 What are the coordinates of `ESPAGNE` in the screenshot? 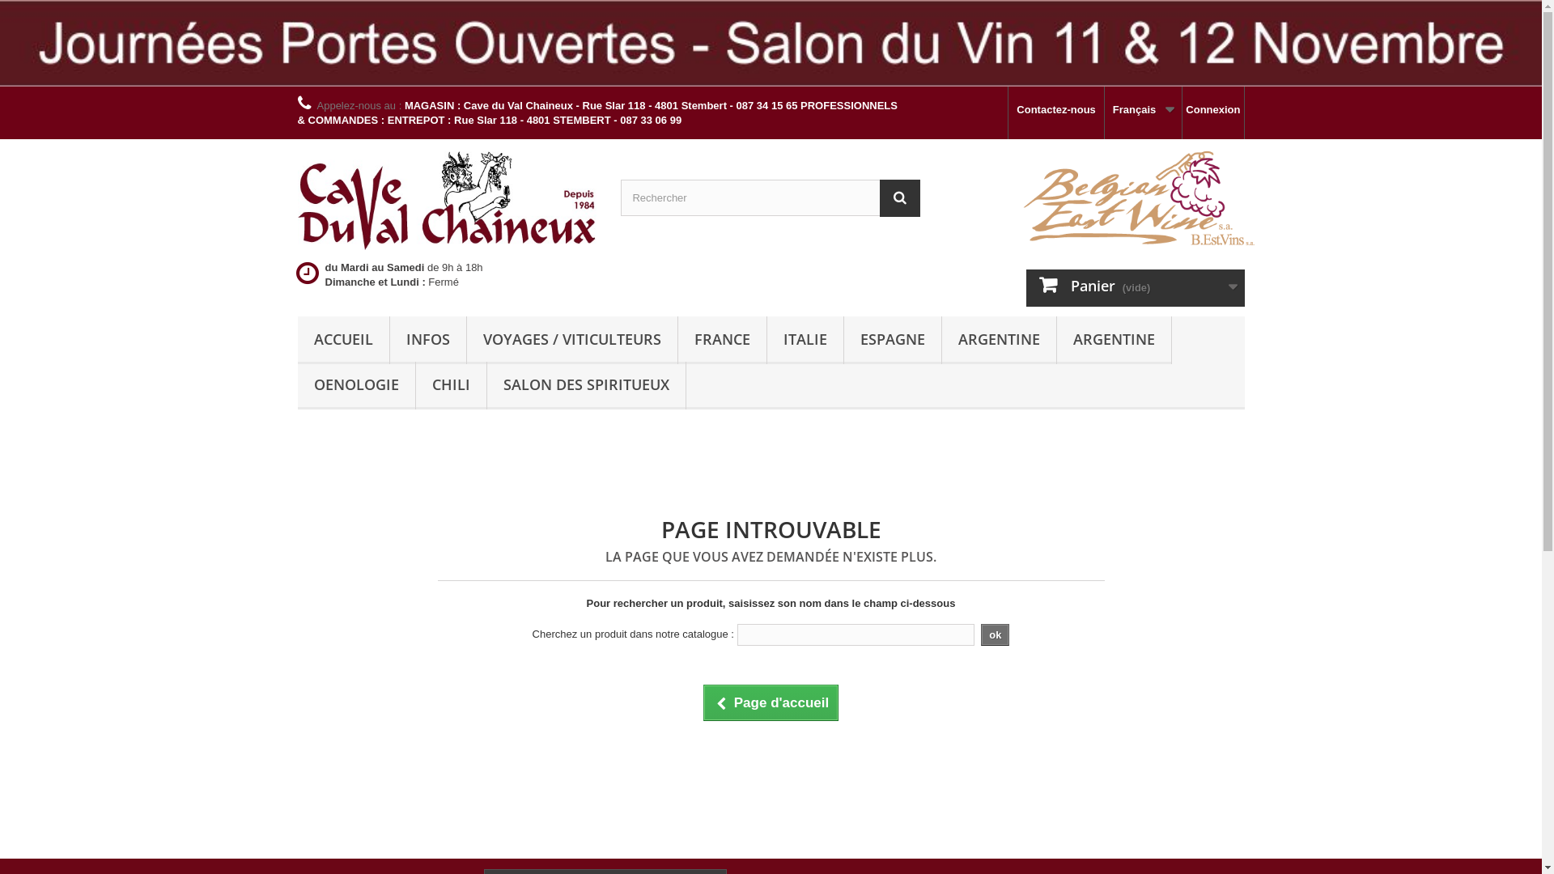 It's located at (892, 340).